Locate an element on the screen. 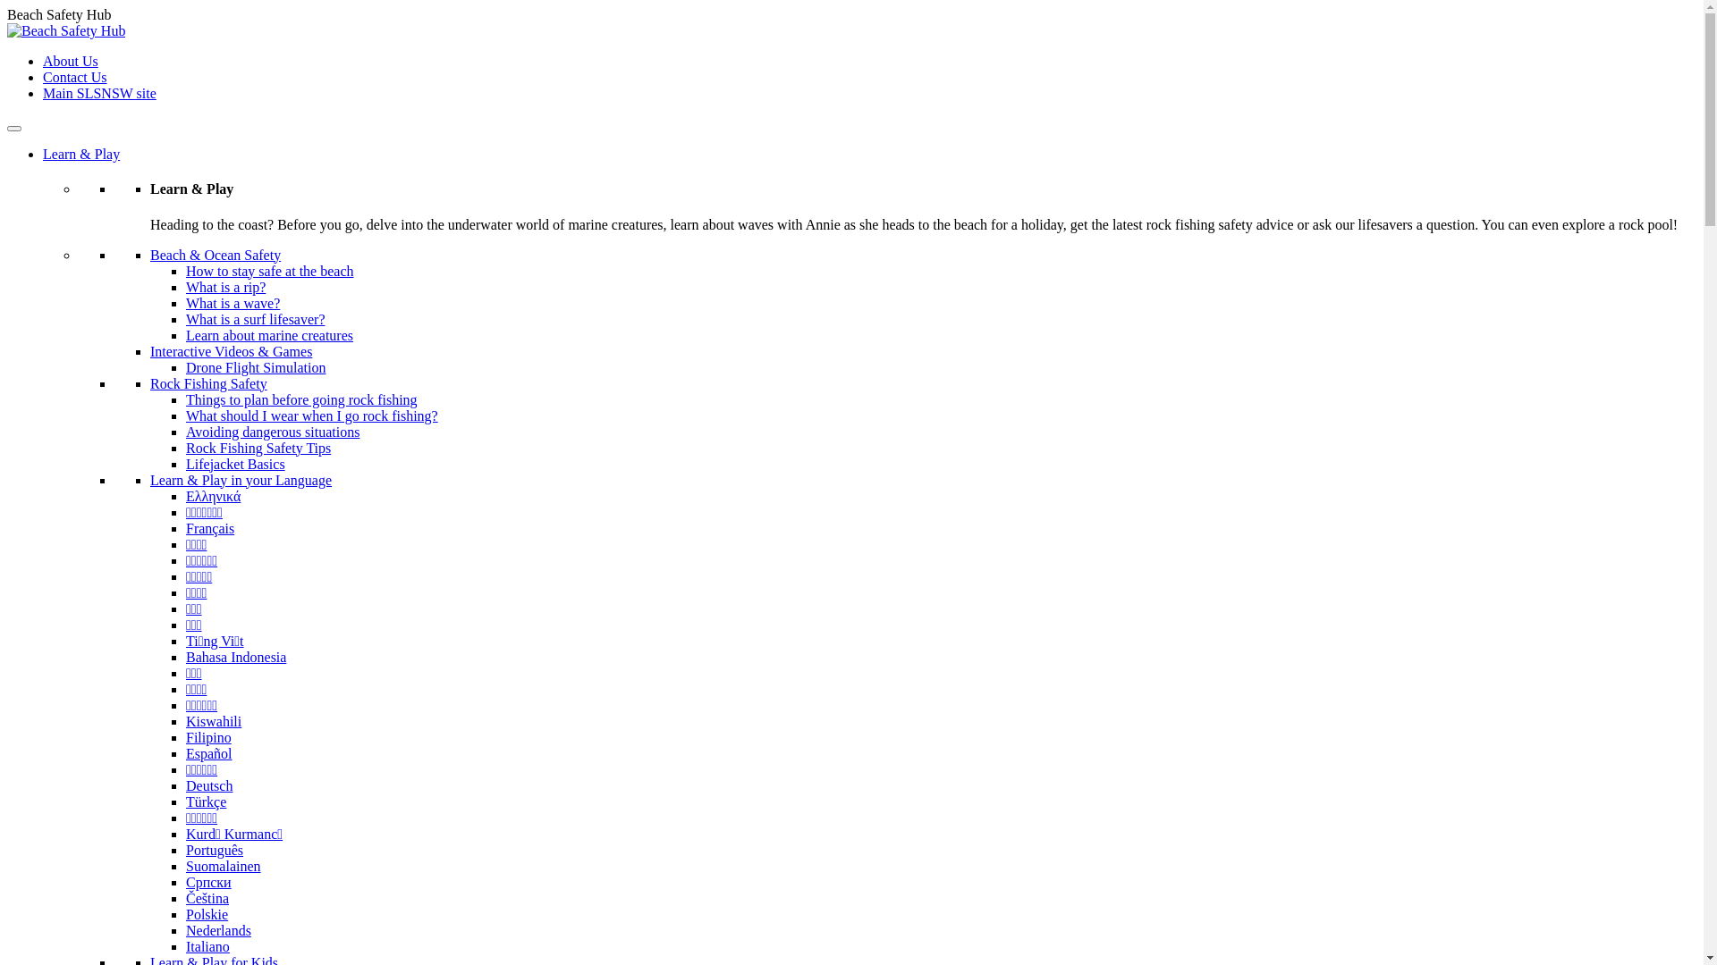  How to stay safe at the beach is located at coordinates (270, 271).